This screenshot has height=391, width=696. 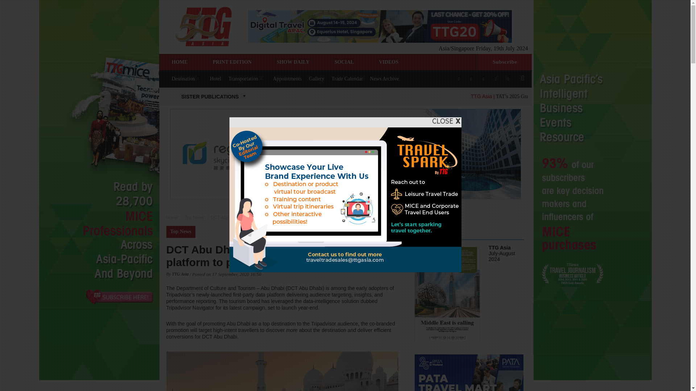 What do you see at coordinates (508, 78) in the screenshot?
I see `Twitter` at bounding box center [508, 78].